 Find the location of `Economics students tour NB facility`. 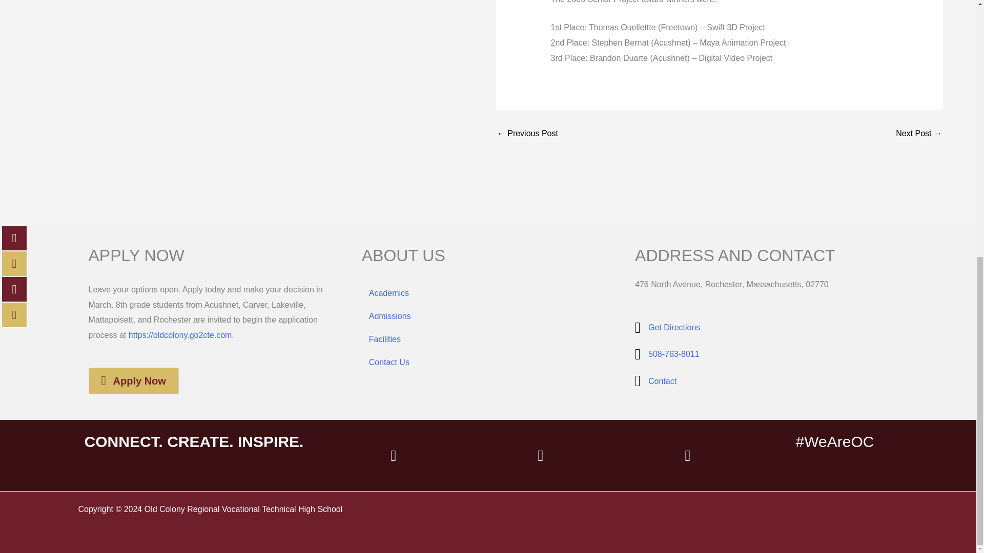

Economics students tour NB facility is located at coordinates (918, 133).